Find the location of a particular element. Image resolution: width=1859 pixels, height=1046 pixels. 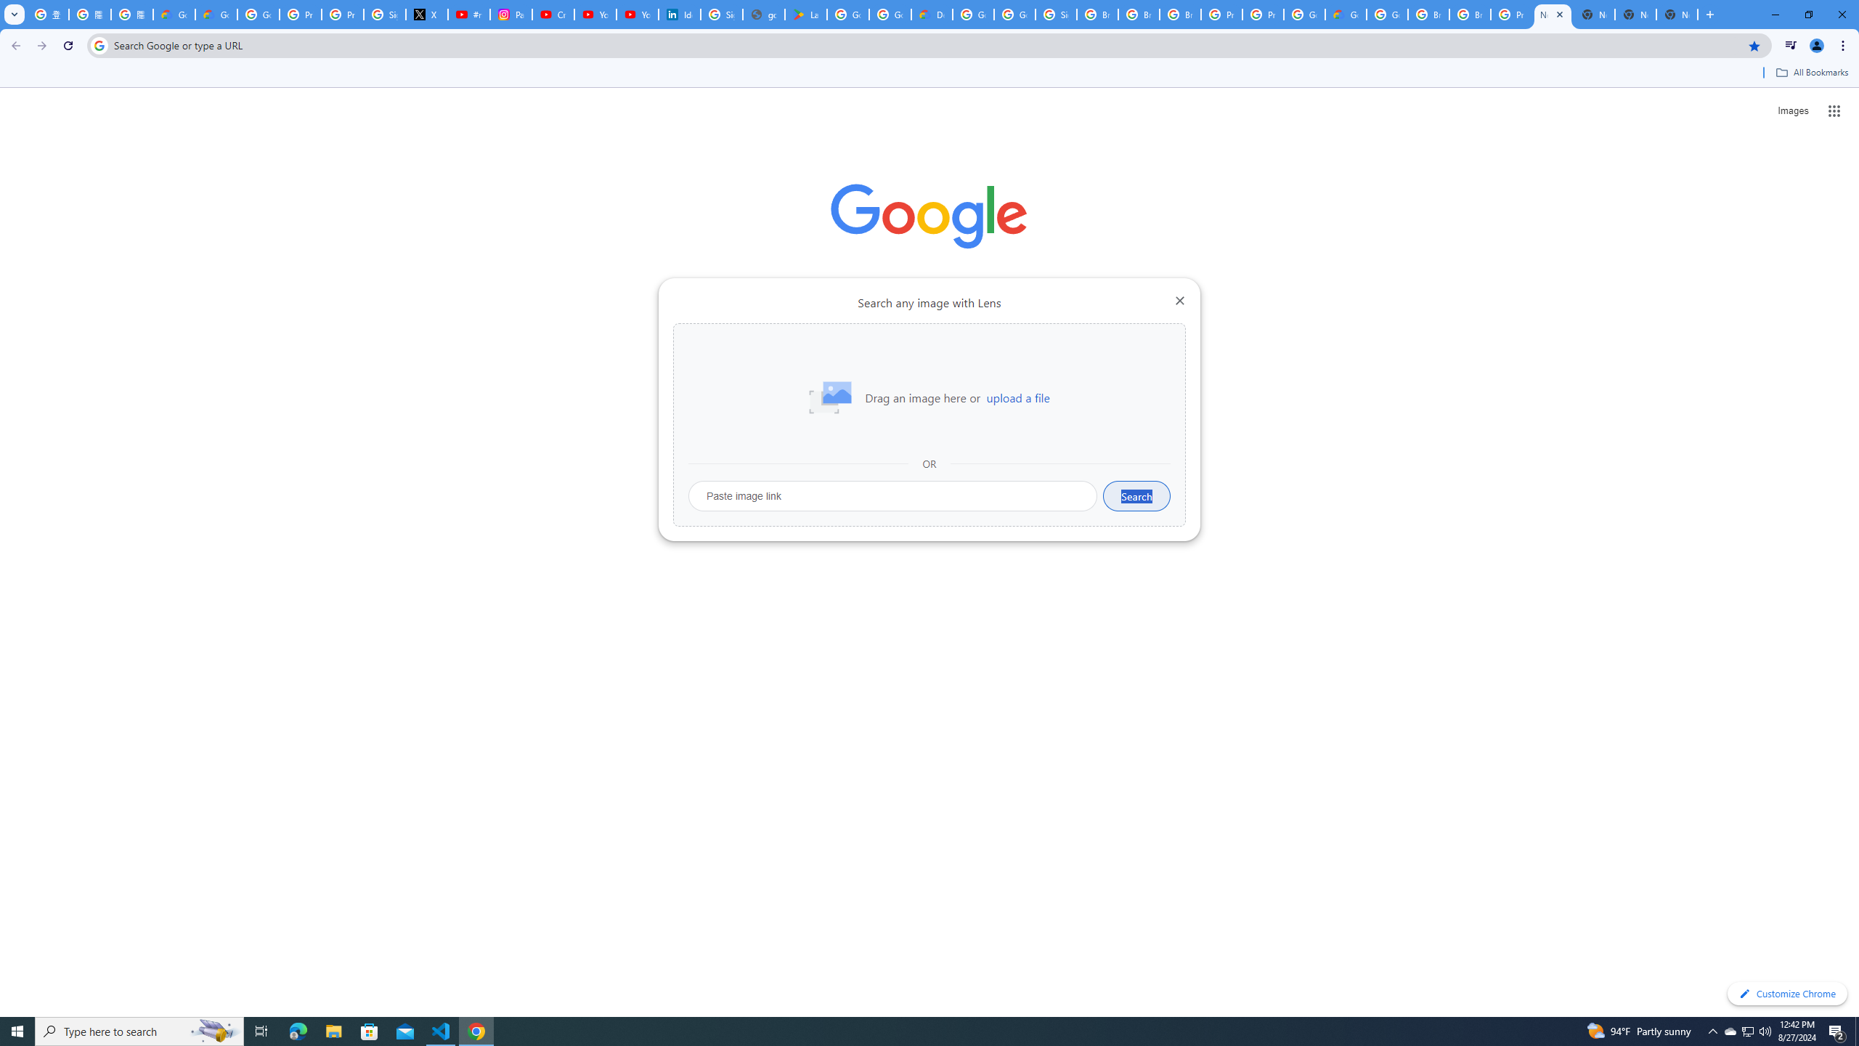

Last Shelter: Survival - Apps on Google Play is located at coordinates (805, 15).